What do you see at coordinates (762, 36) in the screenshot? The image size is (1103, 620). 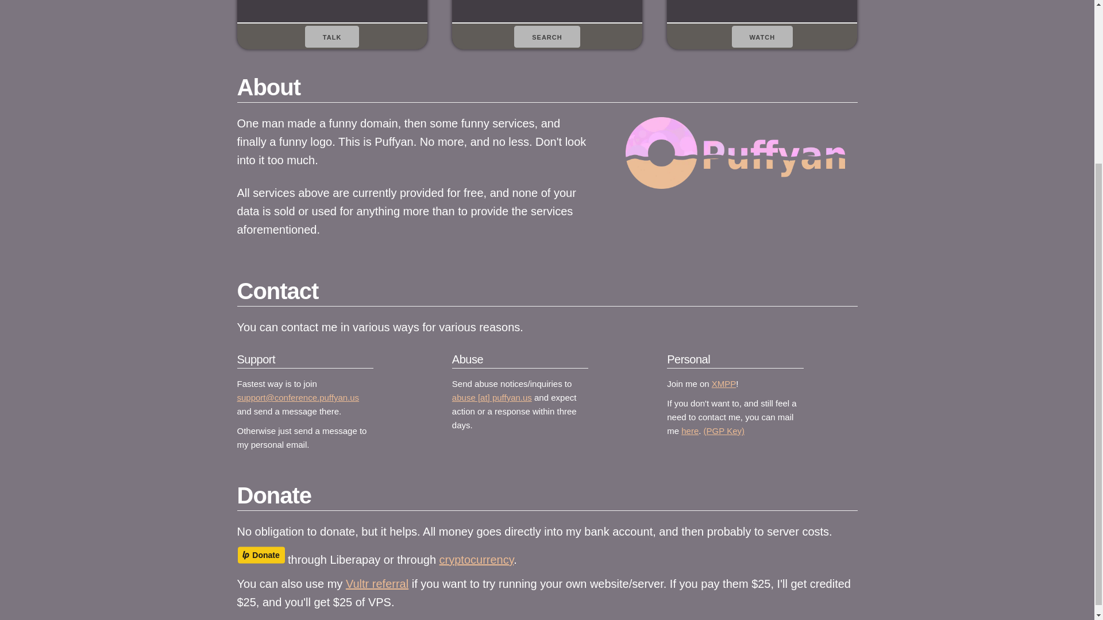 I see `WATCH` at bounding box center [762, 36].